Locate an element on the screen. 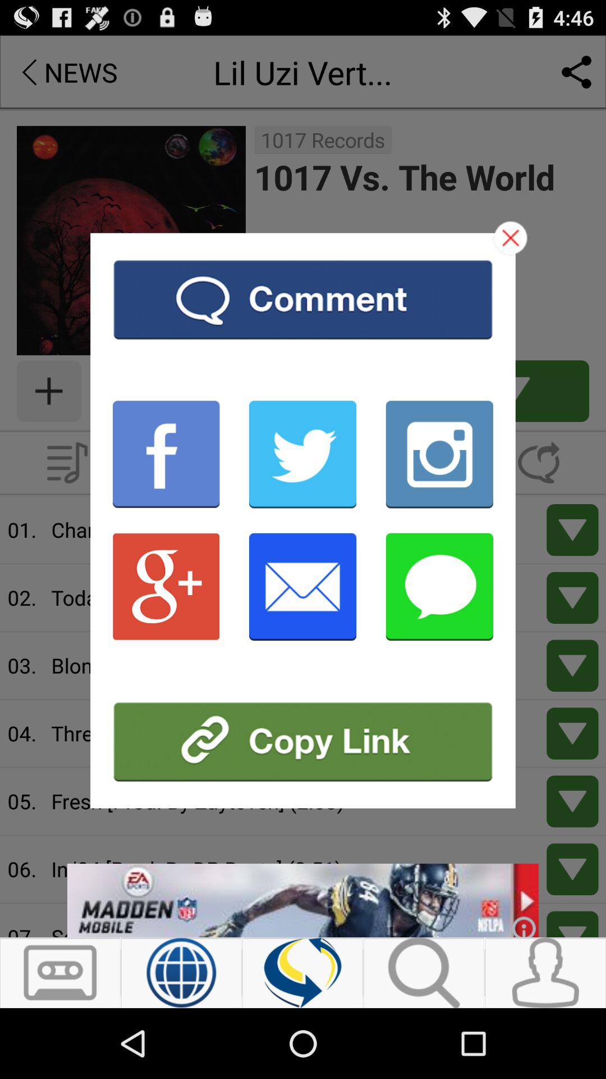  message is located at coordinates (439, 587).